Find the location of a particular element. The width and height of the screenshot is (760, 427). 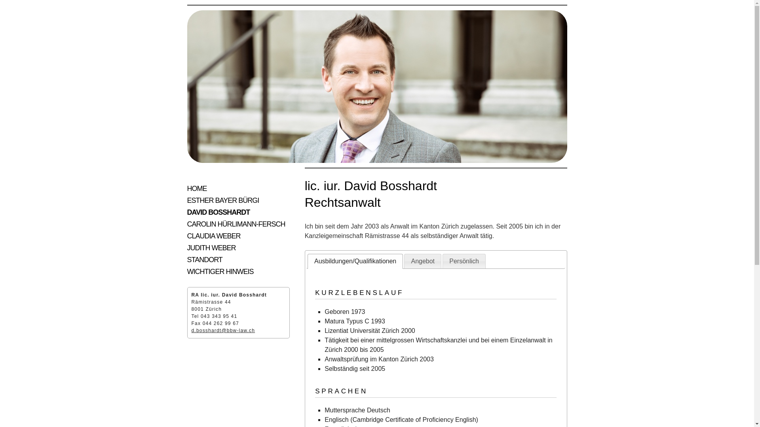

david-bosshardt.jpg is located at coordinates (377, 87).